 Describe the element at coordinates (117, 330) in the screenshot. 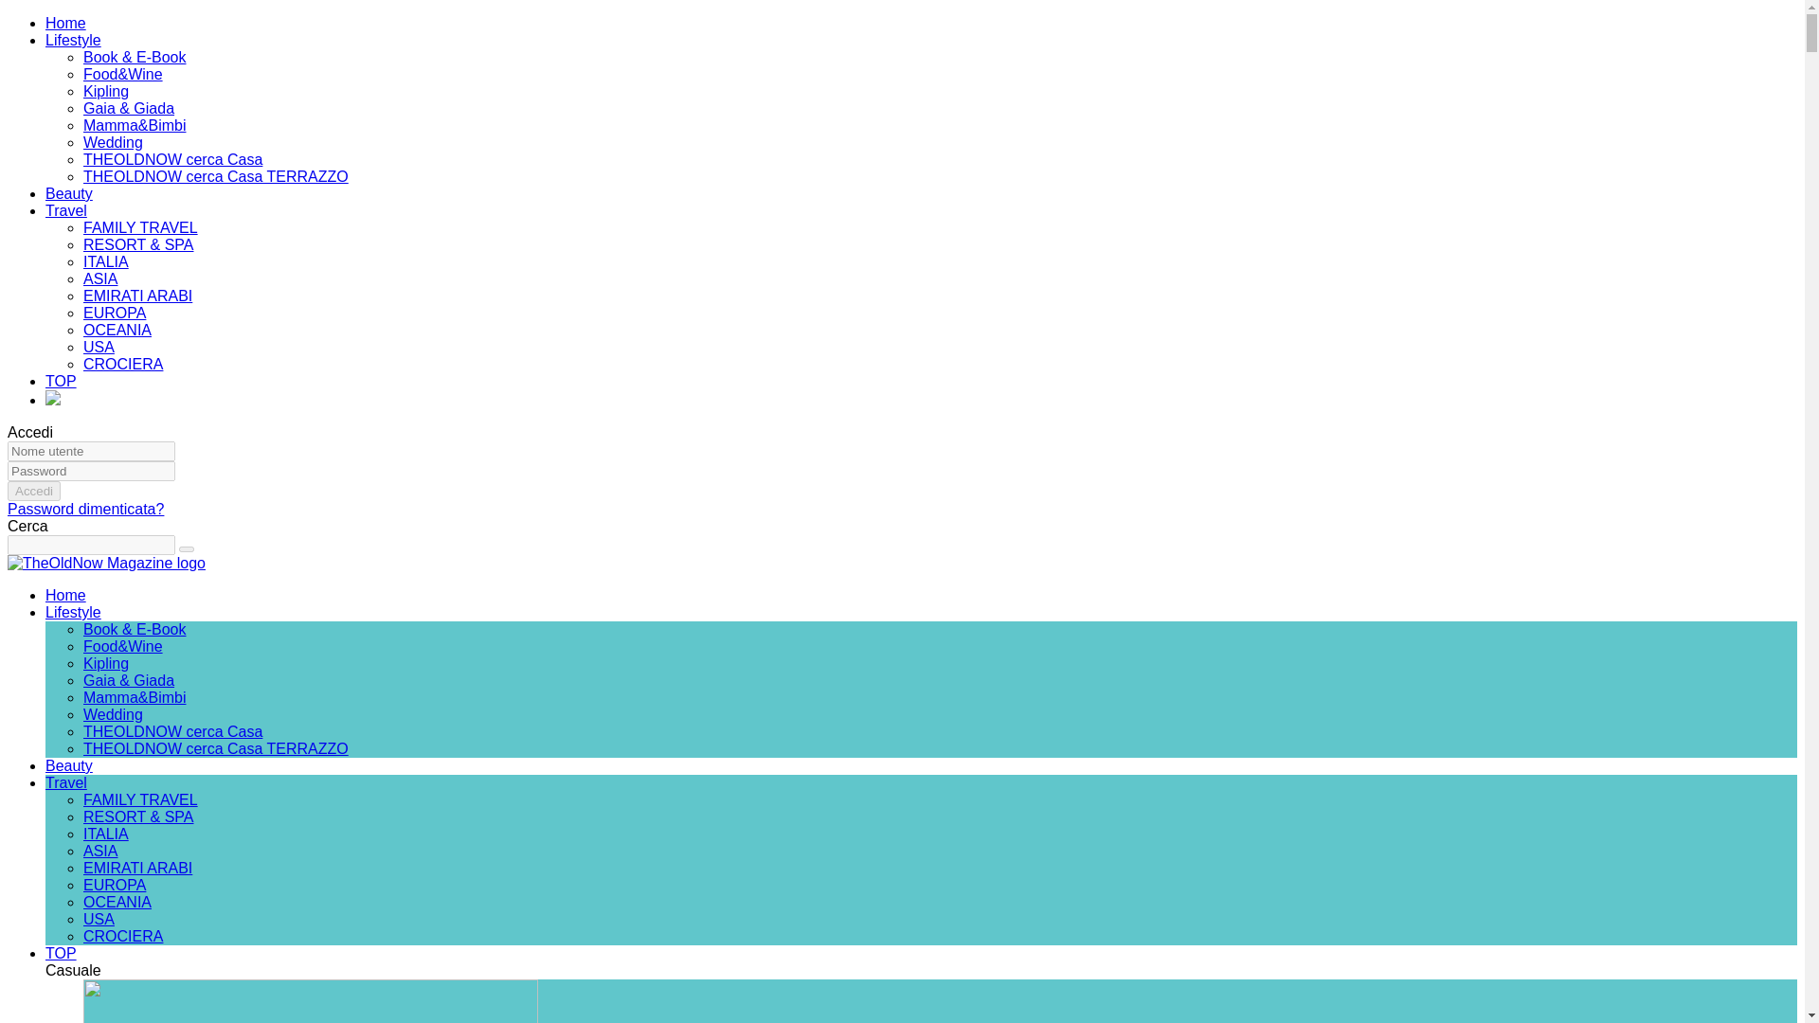

I see `OCEANIA` at that location.